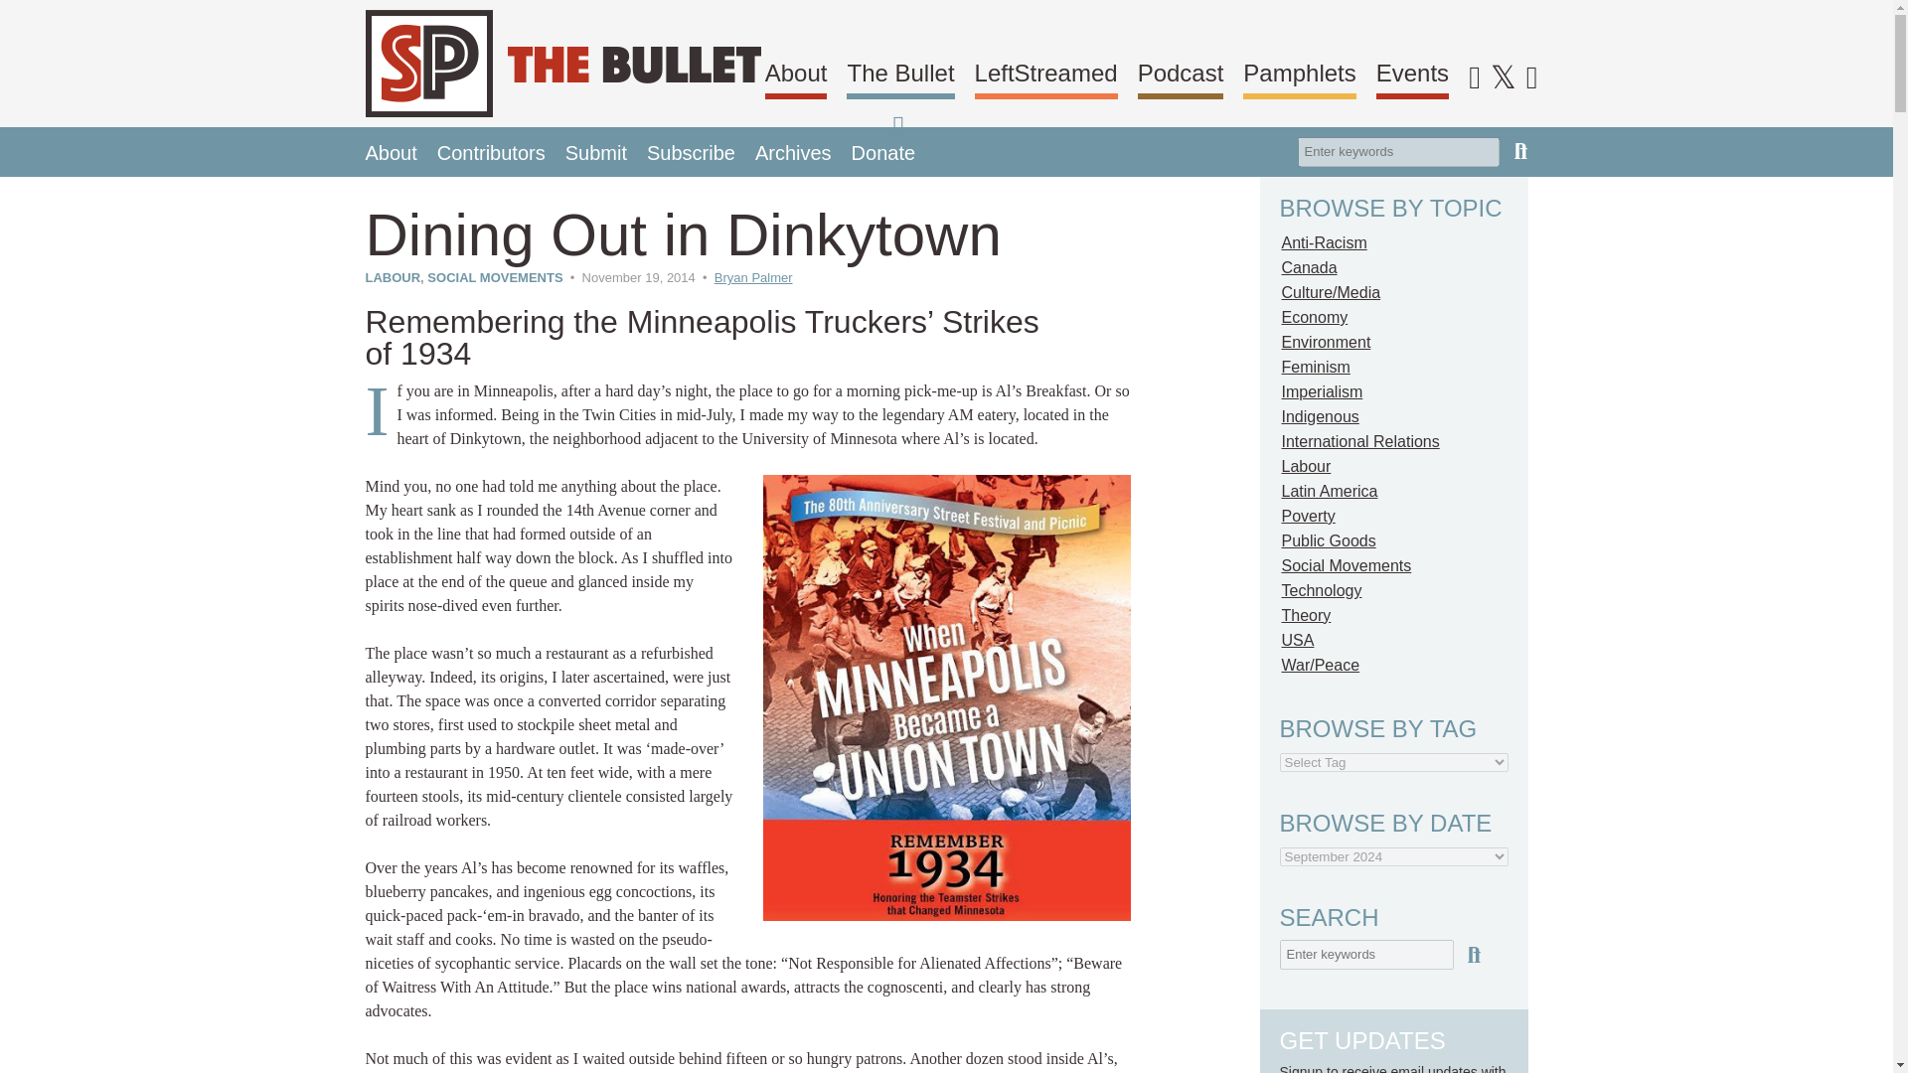 Image resolution: width=1908 pixels, height=1073 pixels. I want to click on LeftStreamed, so click(1046, 77).